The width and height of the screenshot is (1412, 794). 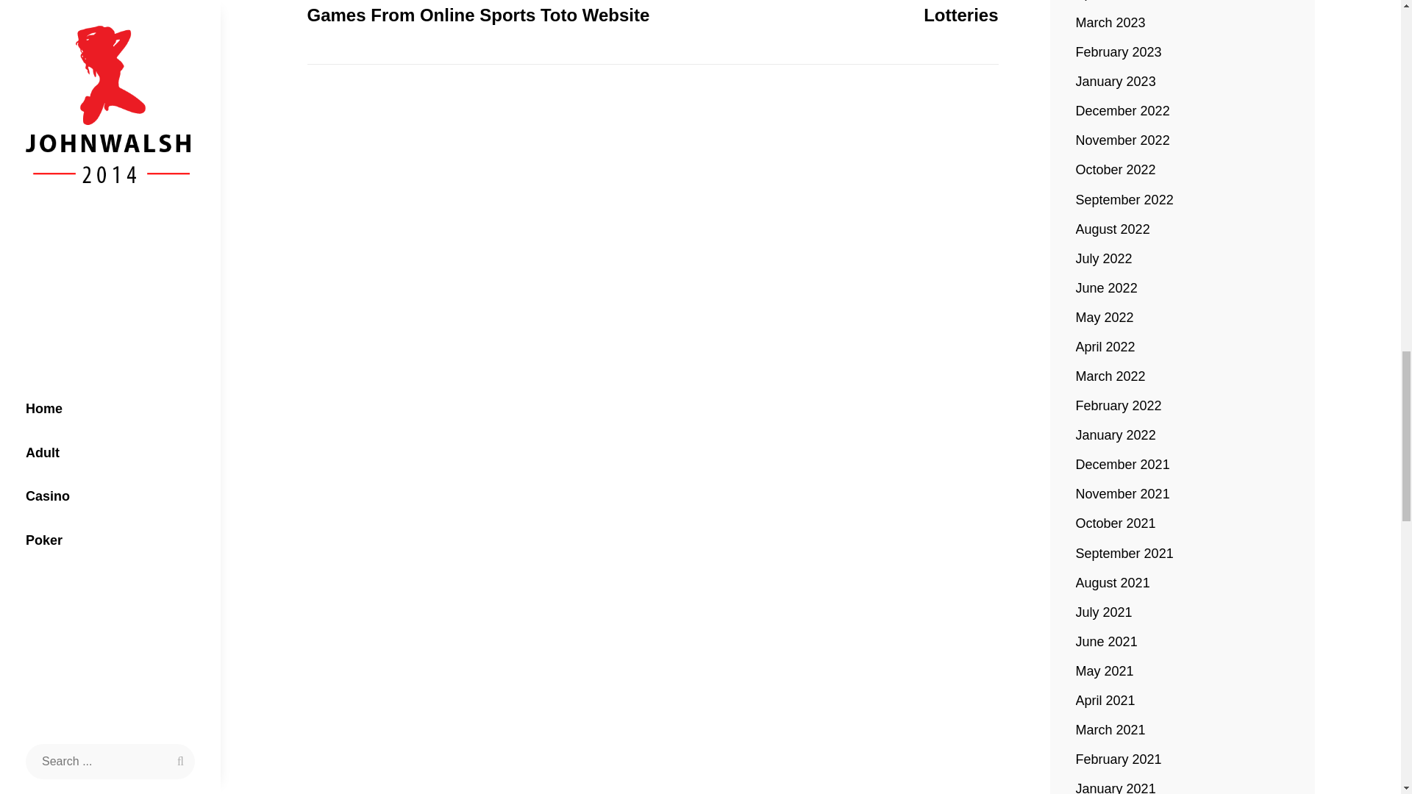 What do you see at coordinates (1105, 1) in the screenshot?
I see `April 2023` at bounding box center [1105, 1].